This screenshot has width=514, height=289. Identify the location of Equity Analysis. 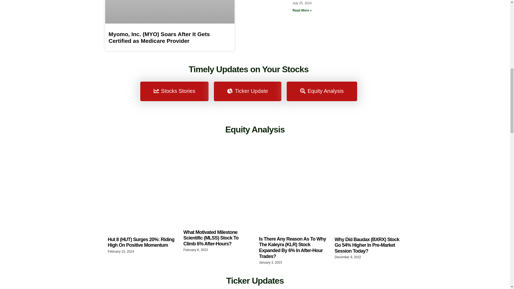
(322, 91).